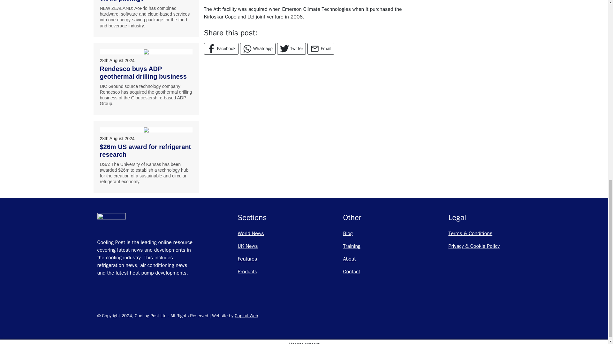 The width and height of the screenshot is (613, 344). I want to click on Share on Whatsapp, so click(258, 48).